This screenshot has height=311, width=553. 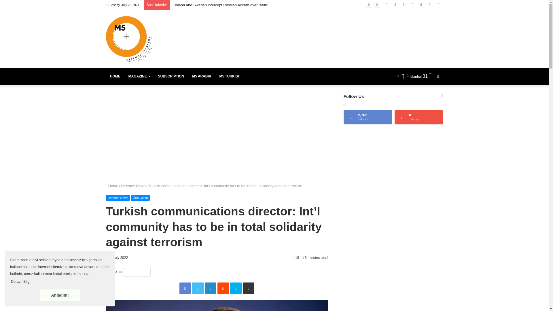 What do you see at coordinates (414, 76) in the screenshot?
I see `Scattered Clouds` at bounding box center [414, 76].